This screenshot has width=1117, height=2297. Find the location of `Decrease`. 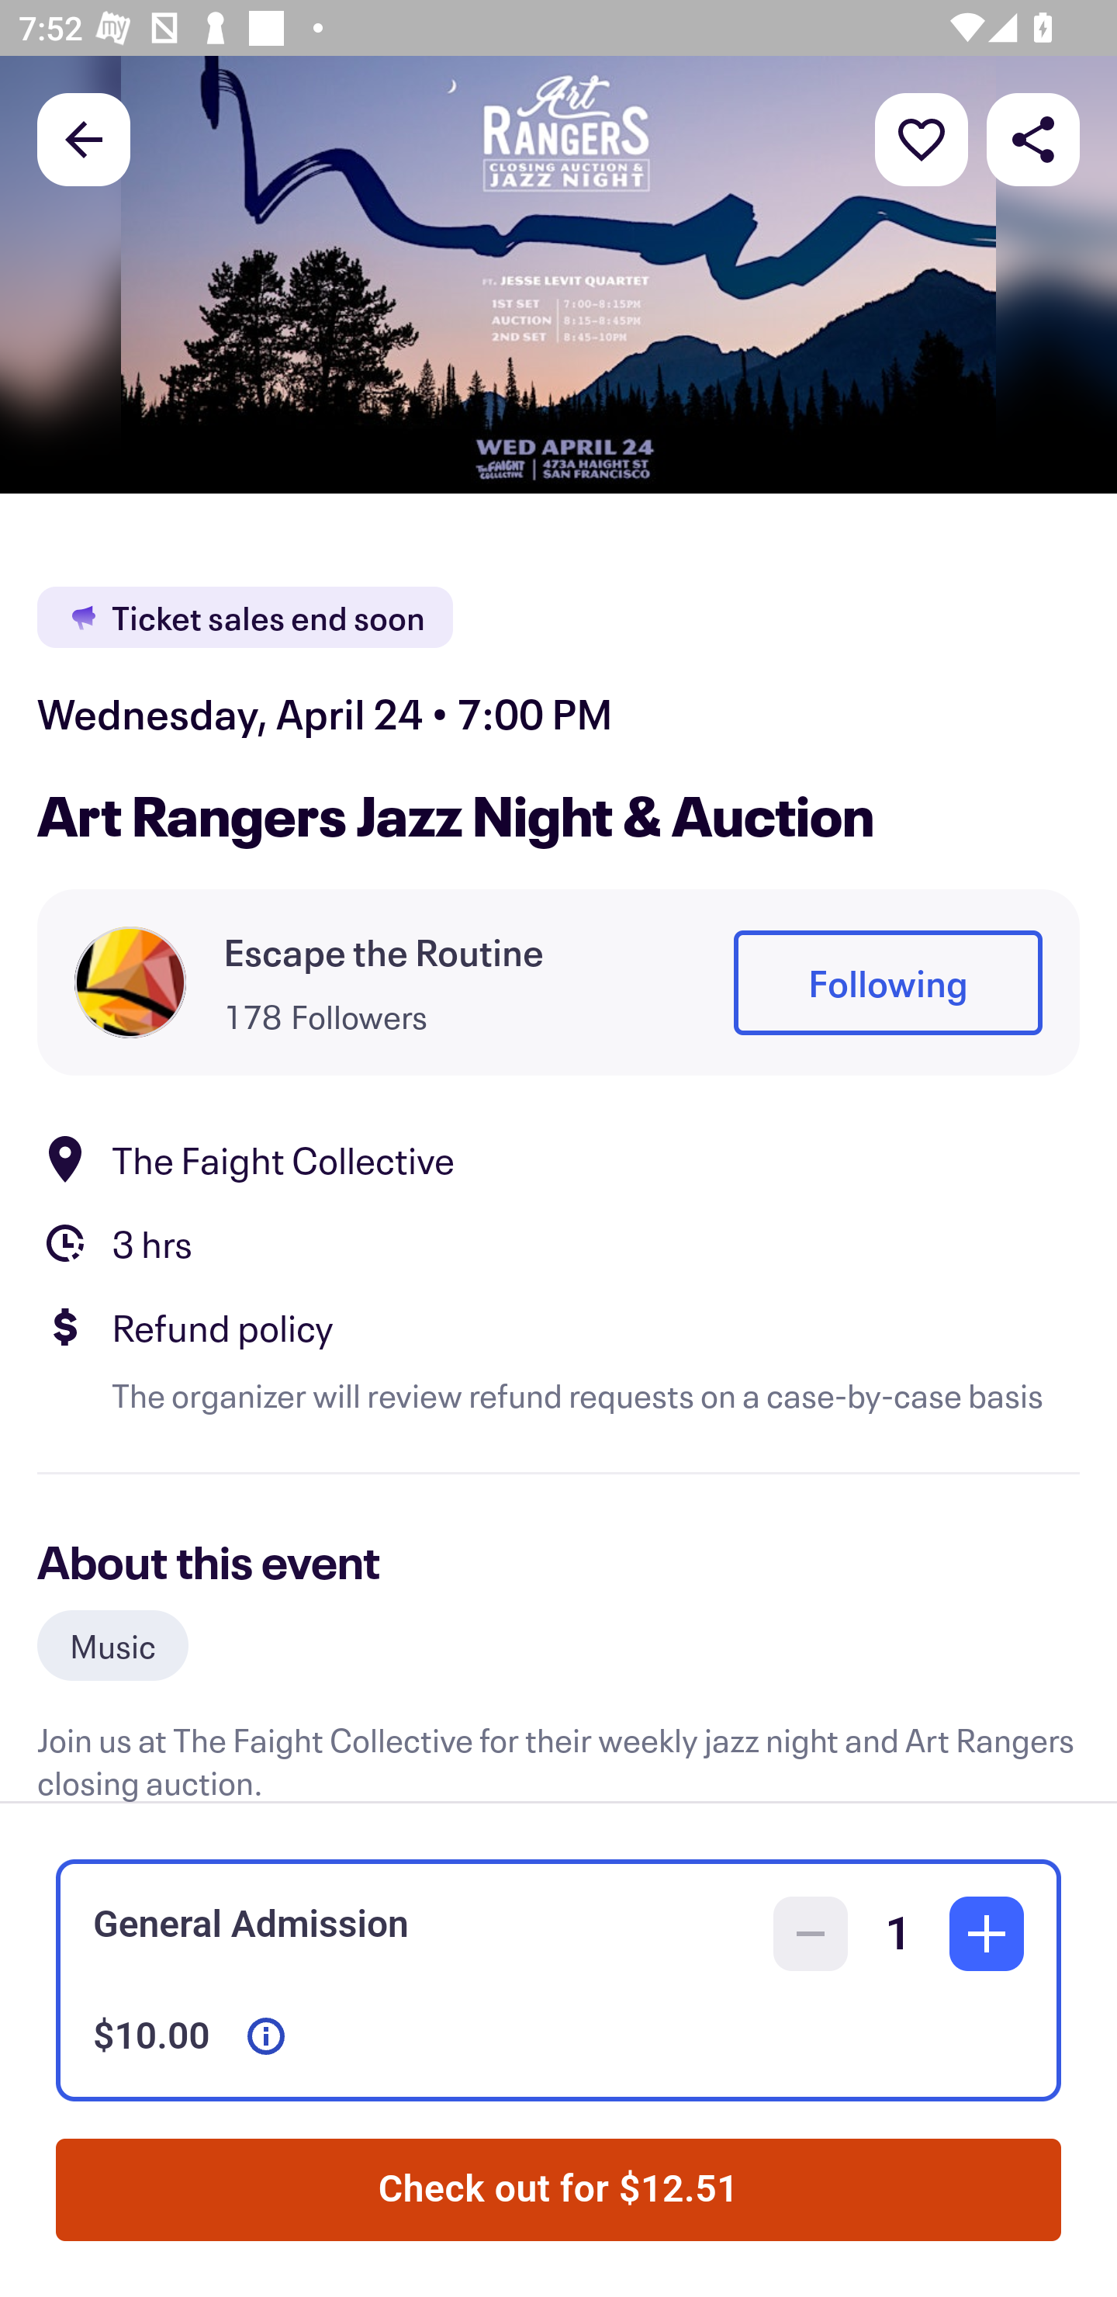

Decrease is located at coordinates (811, 1934).